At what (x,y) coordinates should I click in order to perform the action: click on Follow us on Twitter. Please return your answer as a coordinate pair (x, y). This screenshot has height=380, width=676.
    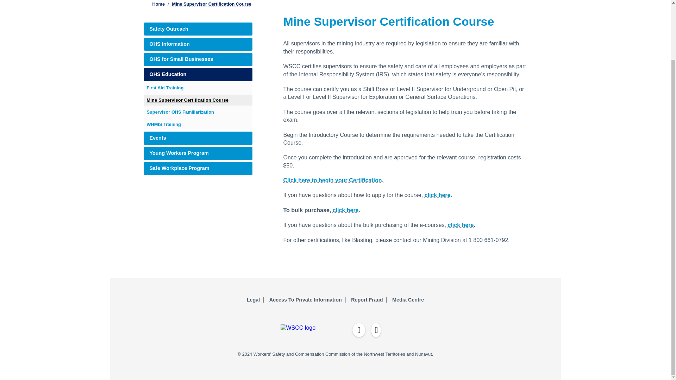
    Looking at the image, I should click on (376, 330).